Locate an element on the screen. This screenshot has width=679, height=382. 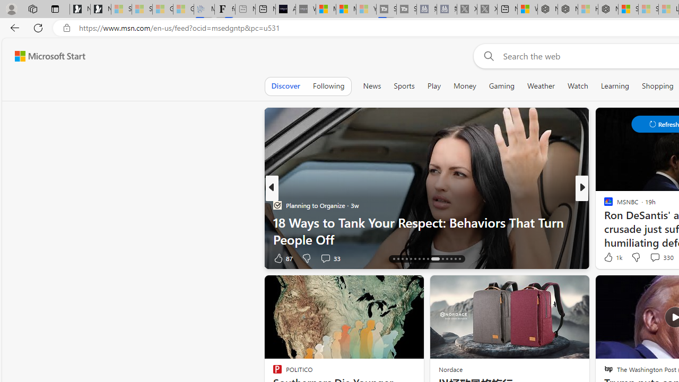
Weather is located at coordinates (541, 86).